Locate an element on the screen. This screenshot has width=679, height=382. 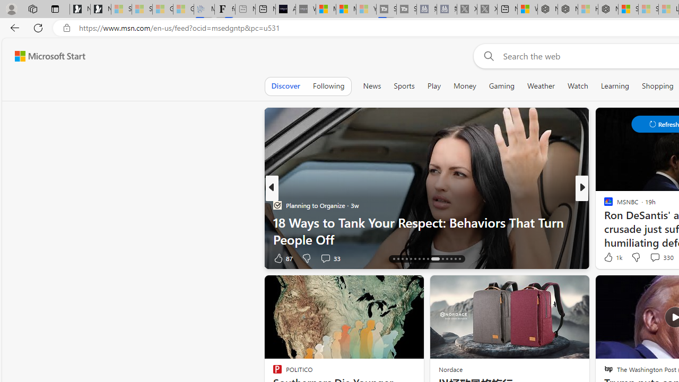
Weather is located at coordinates (541, 86).